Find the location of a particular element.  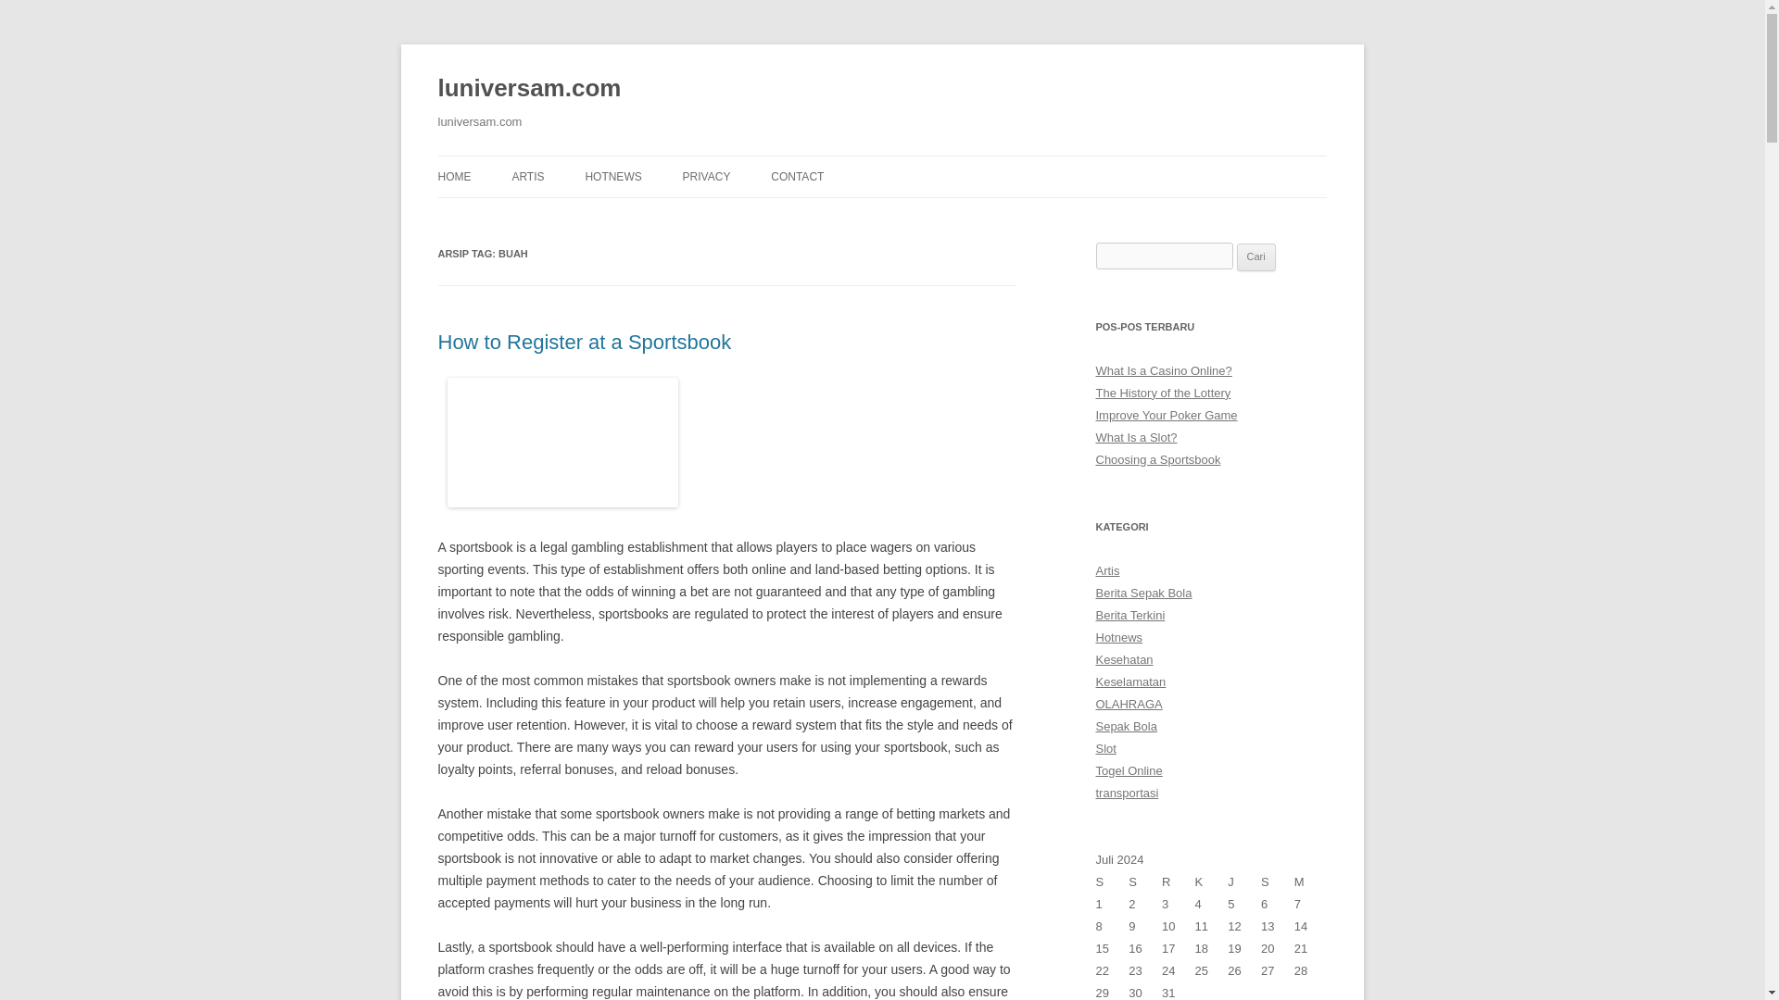

luniversam.com is located at coordinates (529, 89).